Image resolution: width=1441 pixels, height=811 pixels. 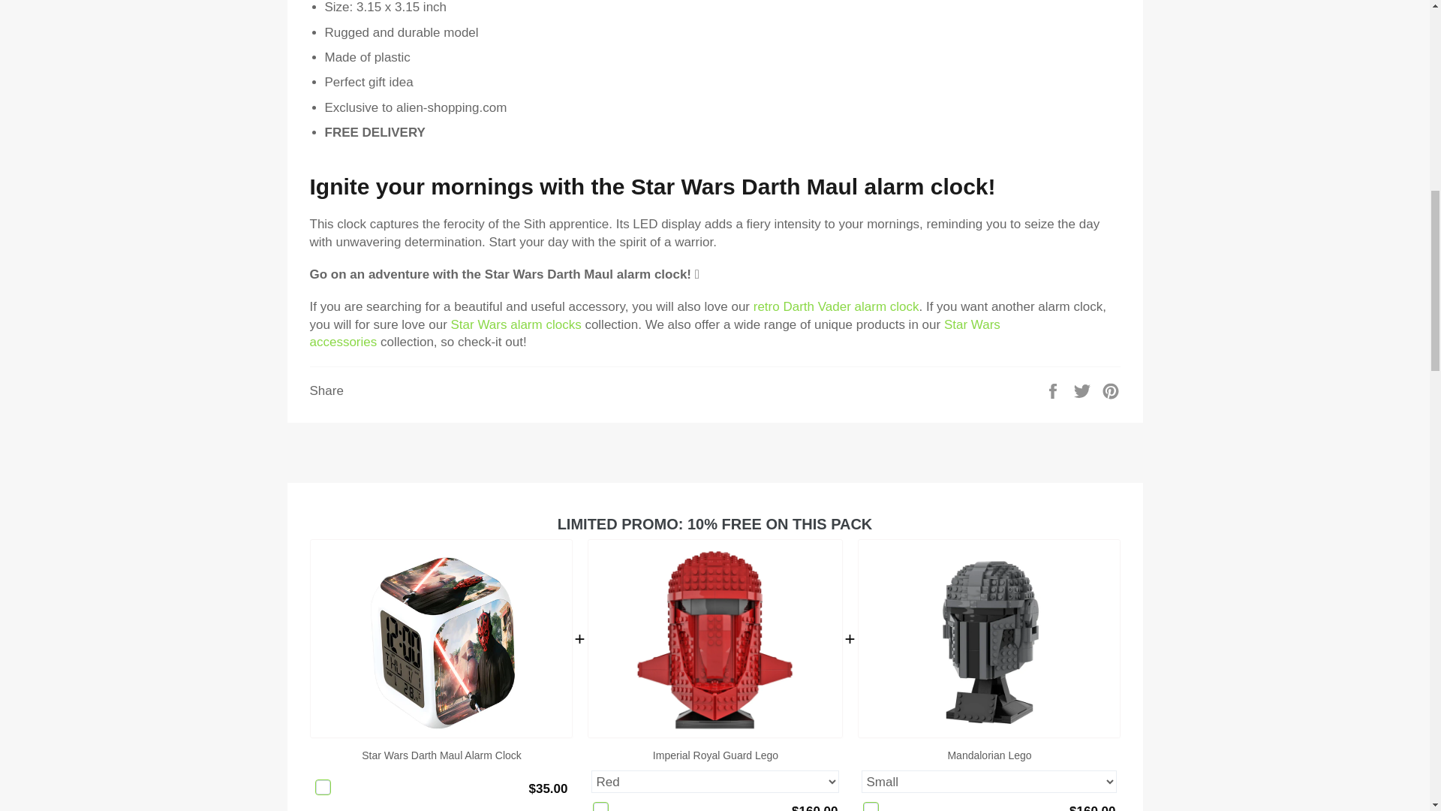 I want to click on on, so click(x=600, y=806).